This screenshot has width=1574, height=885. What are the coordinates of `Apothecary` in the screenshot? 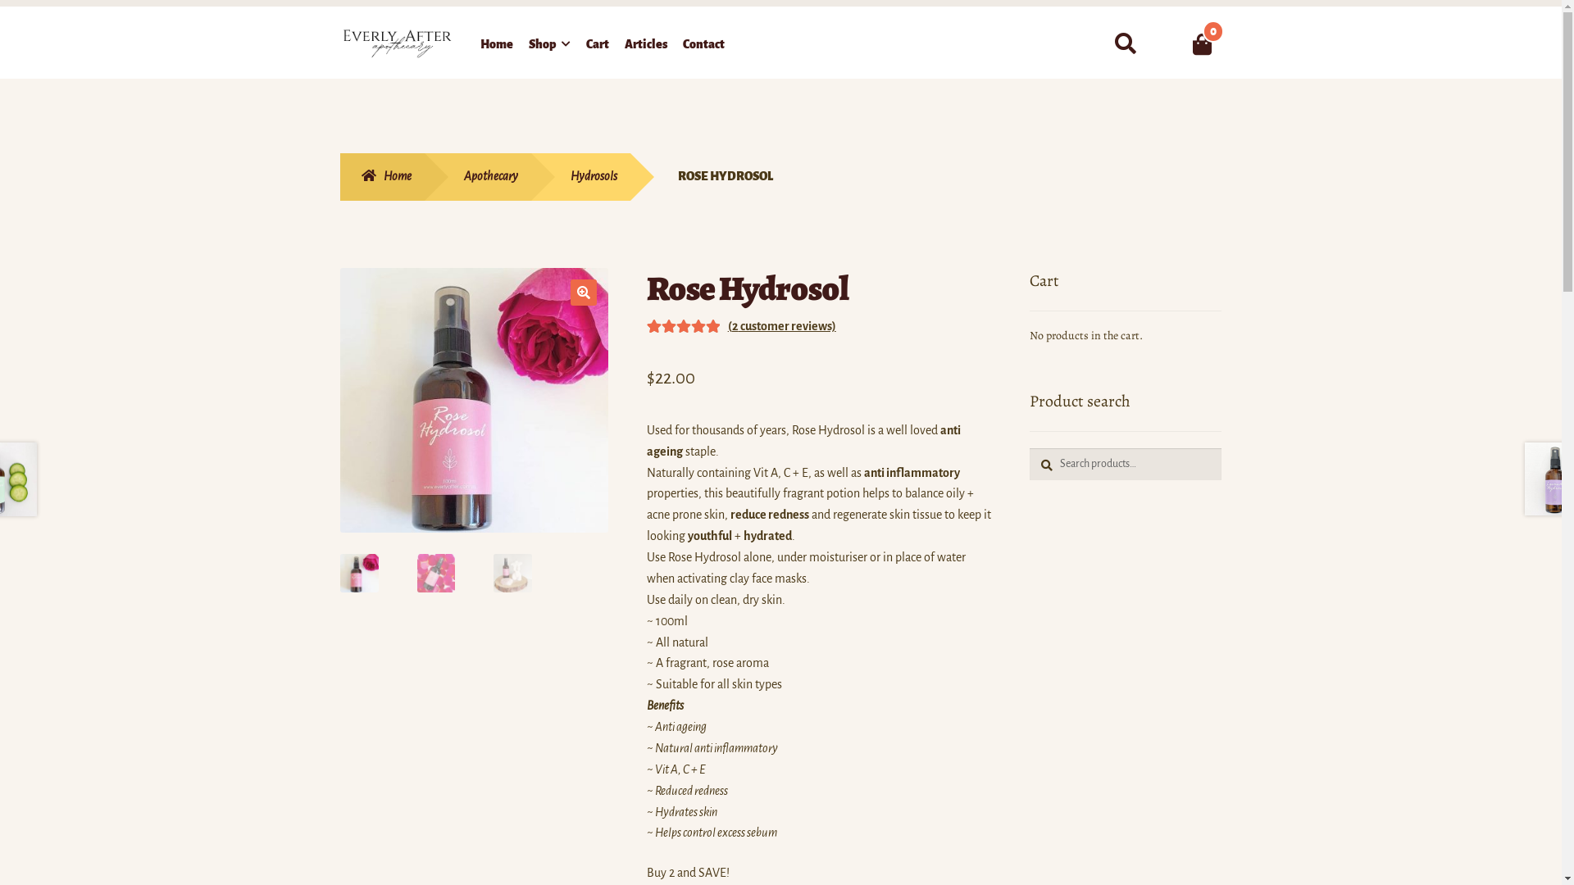 It's located at (478, 177).